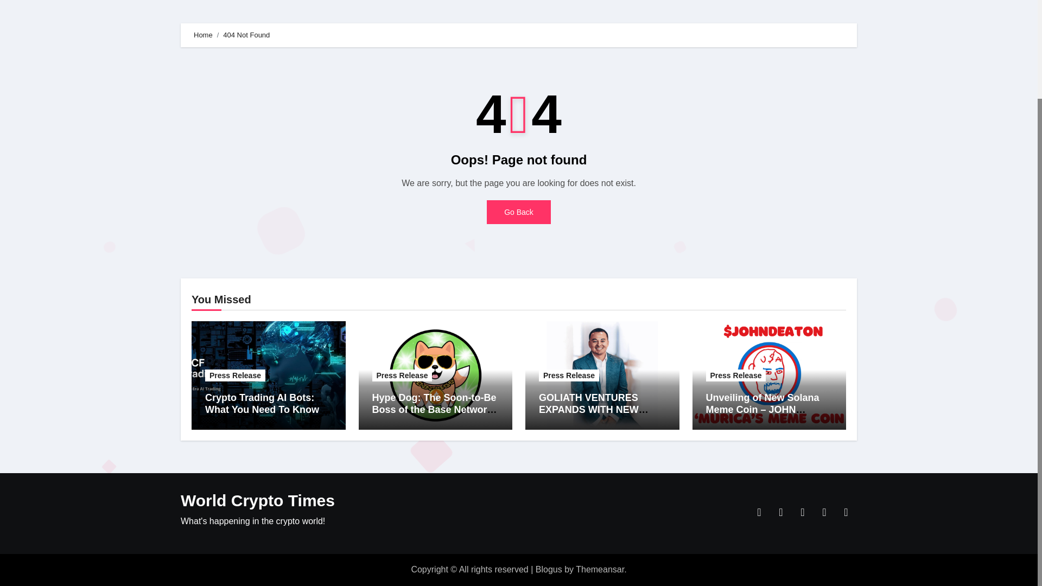 Image resolution: width=1042 pixels, height=586 pixels. What do you see at coordinates (402, 375) in the screenshot?
I see `Press Release` at bounding box center [402, 375].